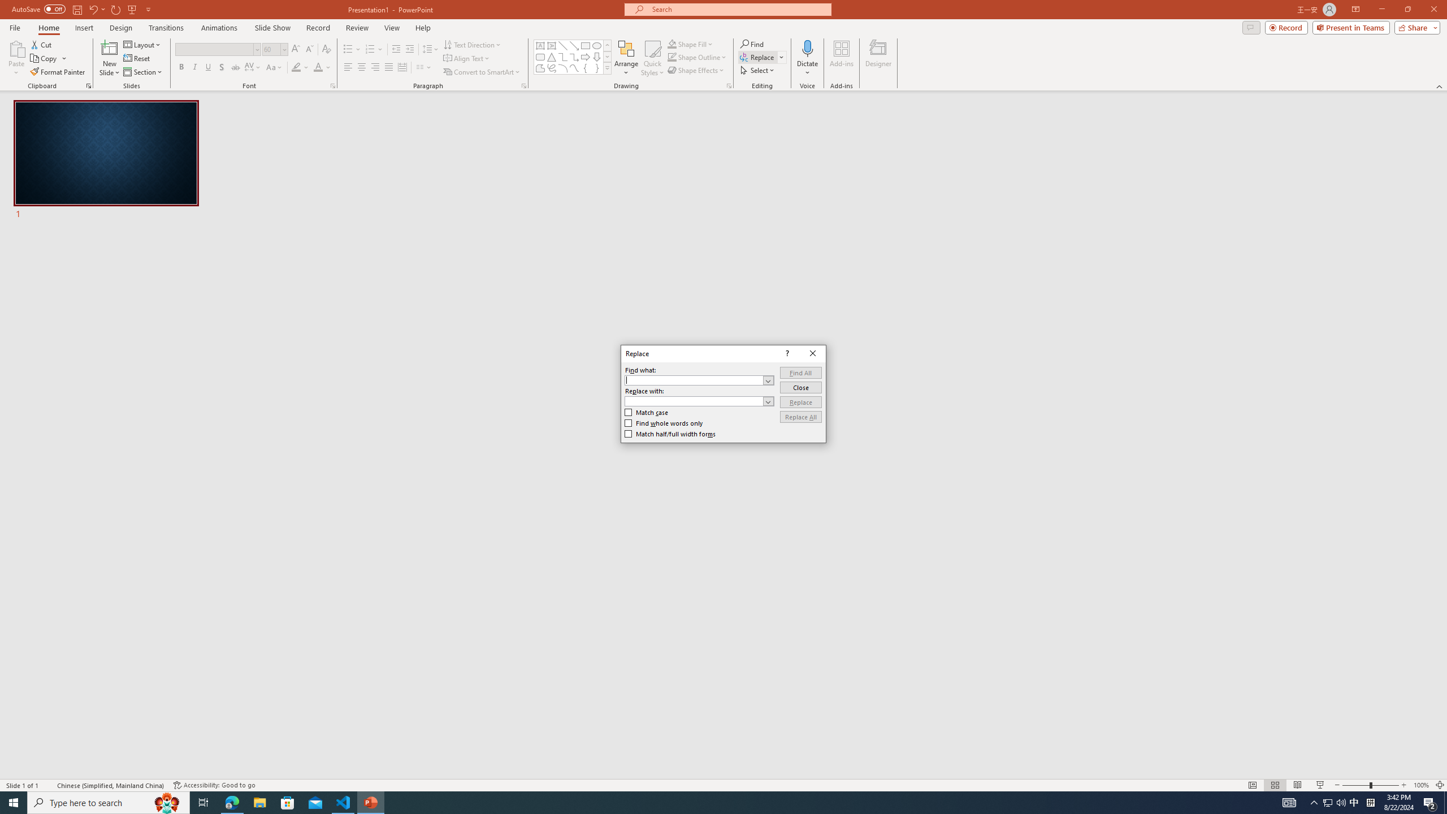 The height and width of the screenshot is (814, 1447). I want to click on Line Spacing, so click(431, 50).